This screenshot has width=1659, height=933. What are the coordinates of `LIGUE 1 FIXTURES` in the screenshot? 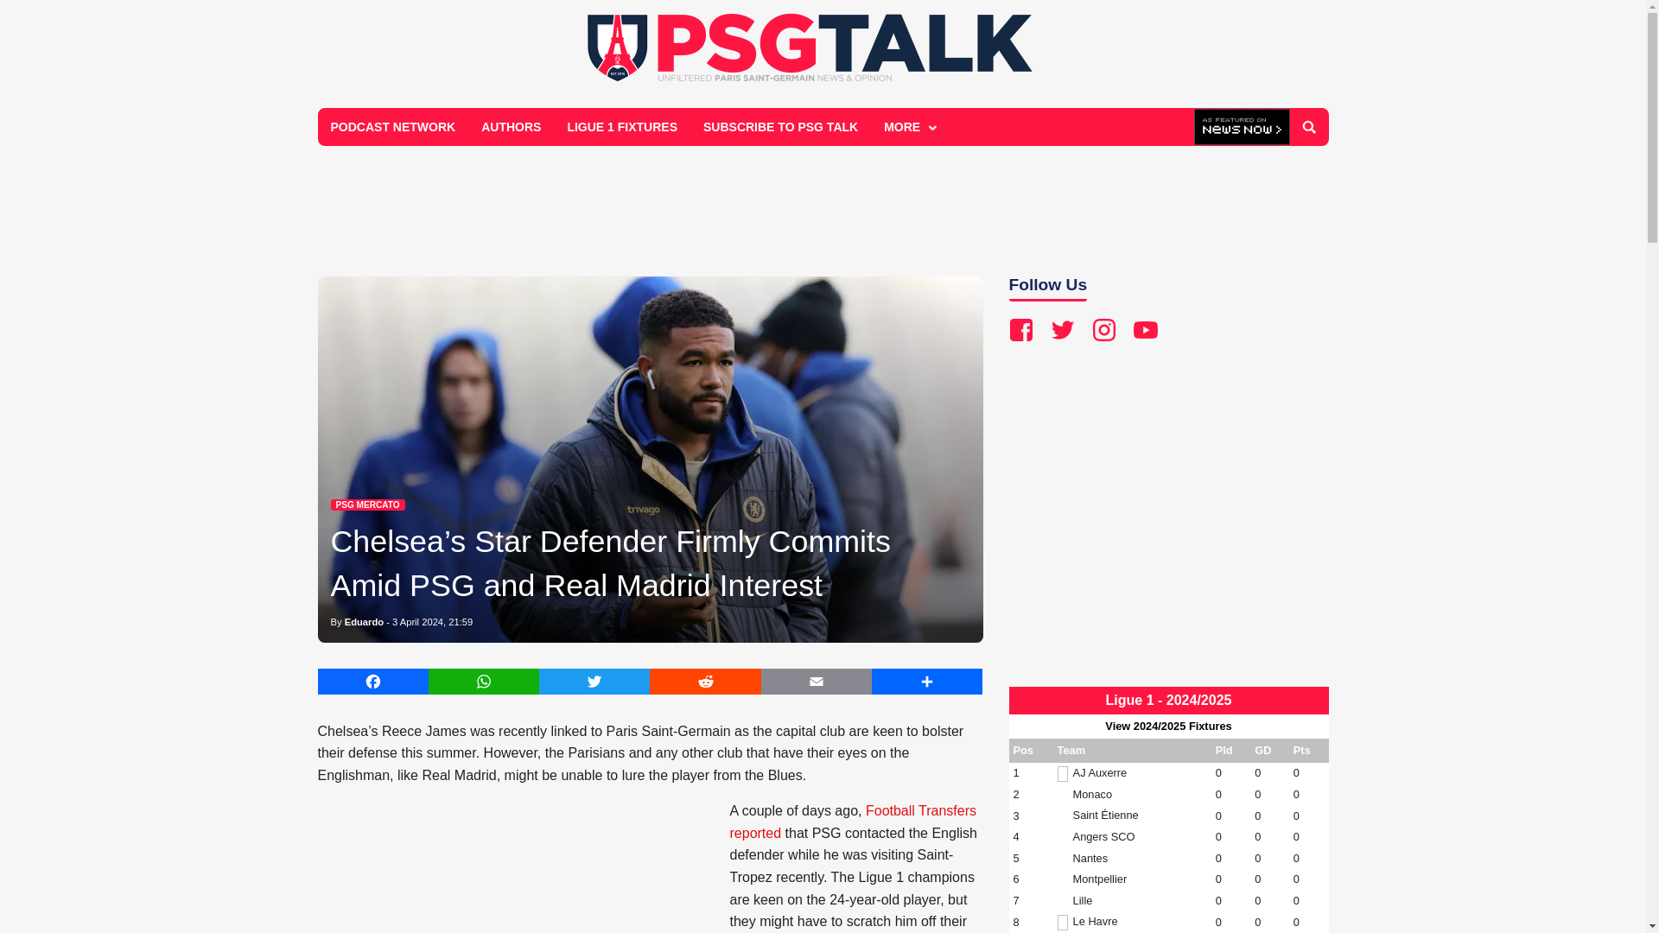 It's located at (622, 126).